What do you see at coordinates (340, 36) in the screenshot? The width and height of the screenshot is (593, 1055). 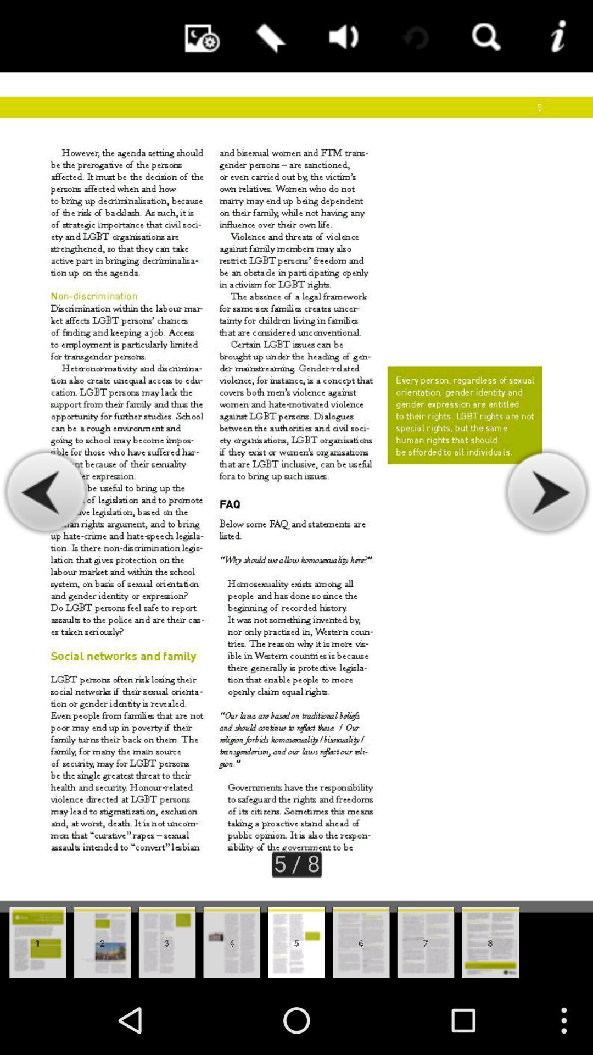 I see `select speaker` at bounding box center [340, 36].